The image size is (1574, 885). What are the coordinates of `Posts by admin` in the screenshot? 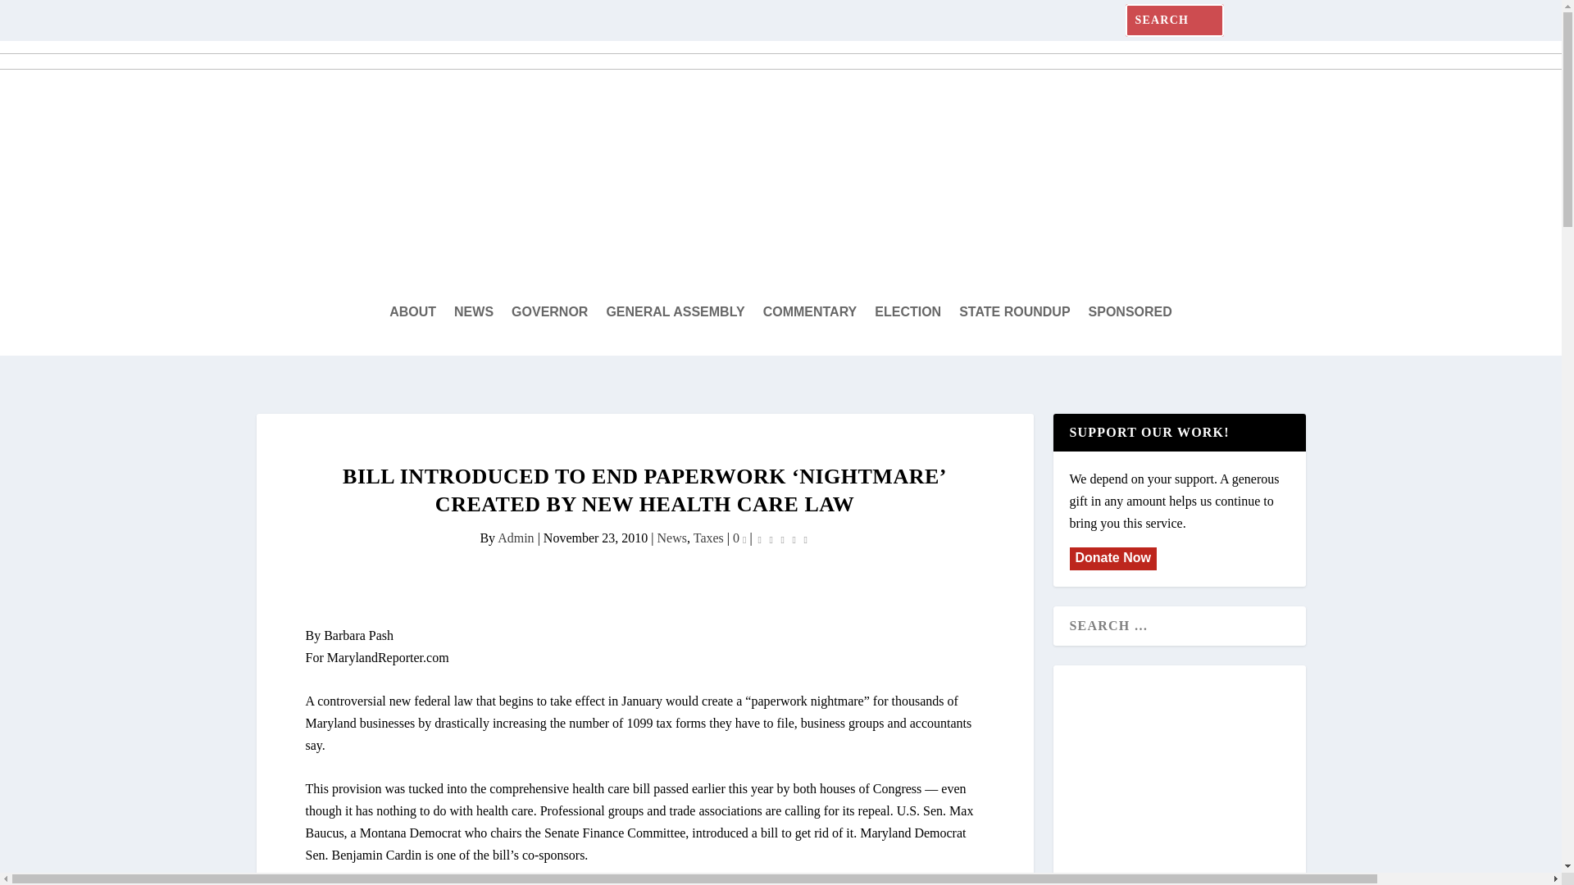 It's located at (515, 538).